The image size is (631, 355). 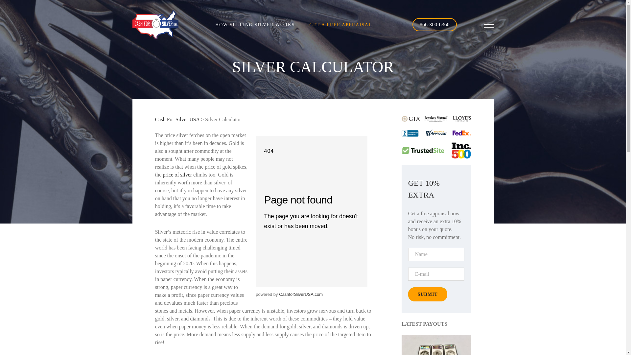 What do you see at coordinates (434, 24) in the screenshot?
I see `866-300-6360` at bounding box center [434, 24].